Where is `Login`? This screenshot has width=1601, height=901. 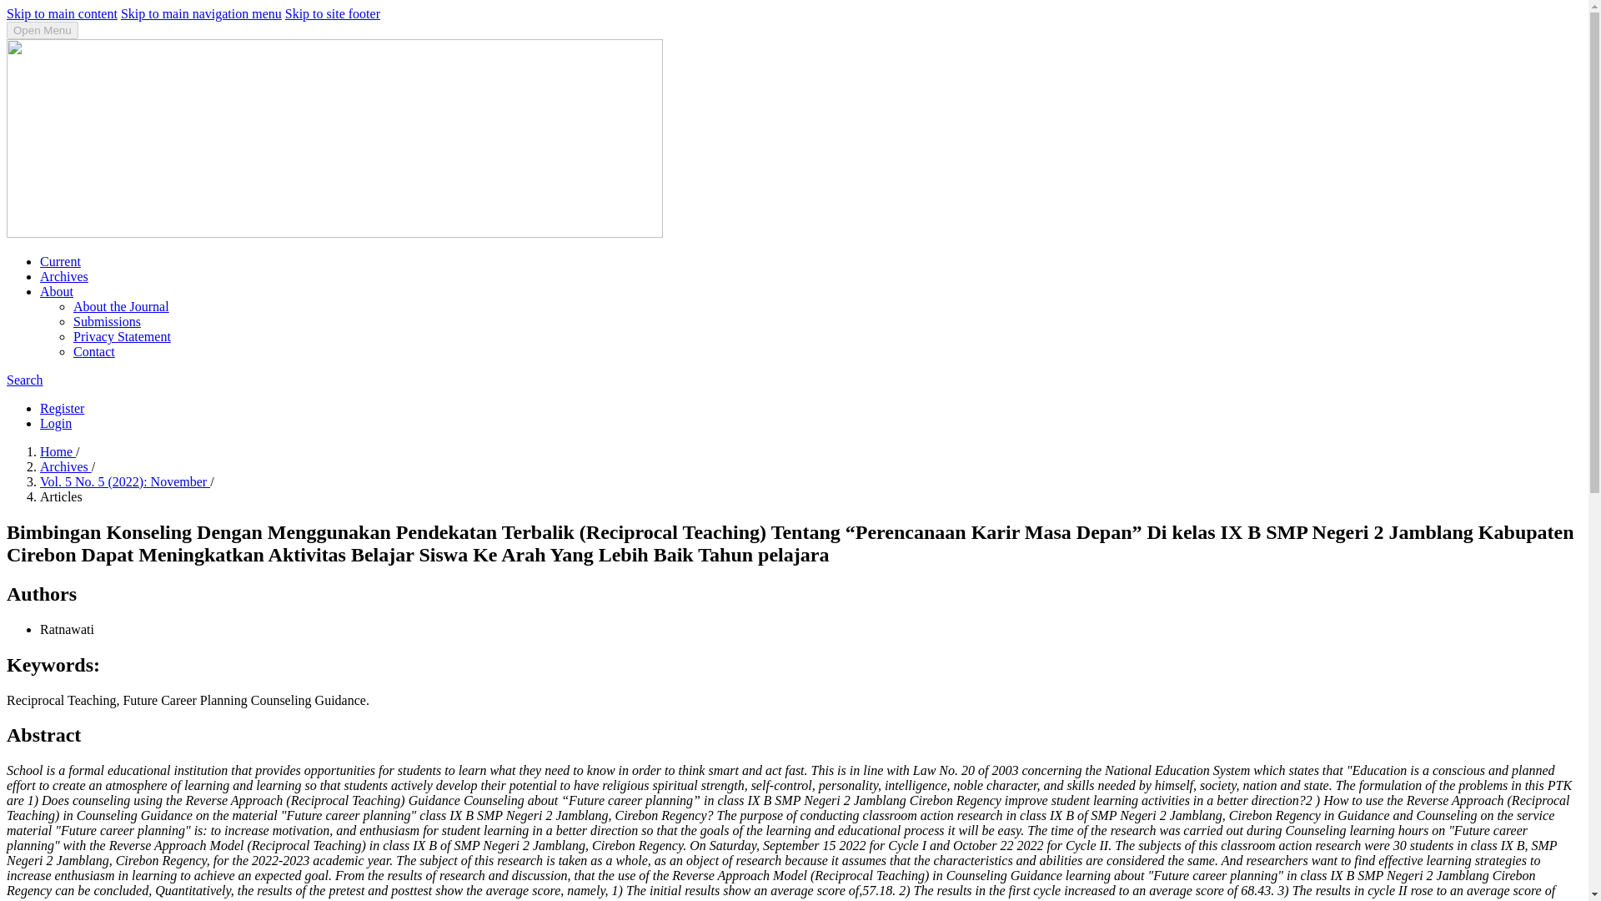 Login is located at coordinates (56, 423).